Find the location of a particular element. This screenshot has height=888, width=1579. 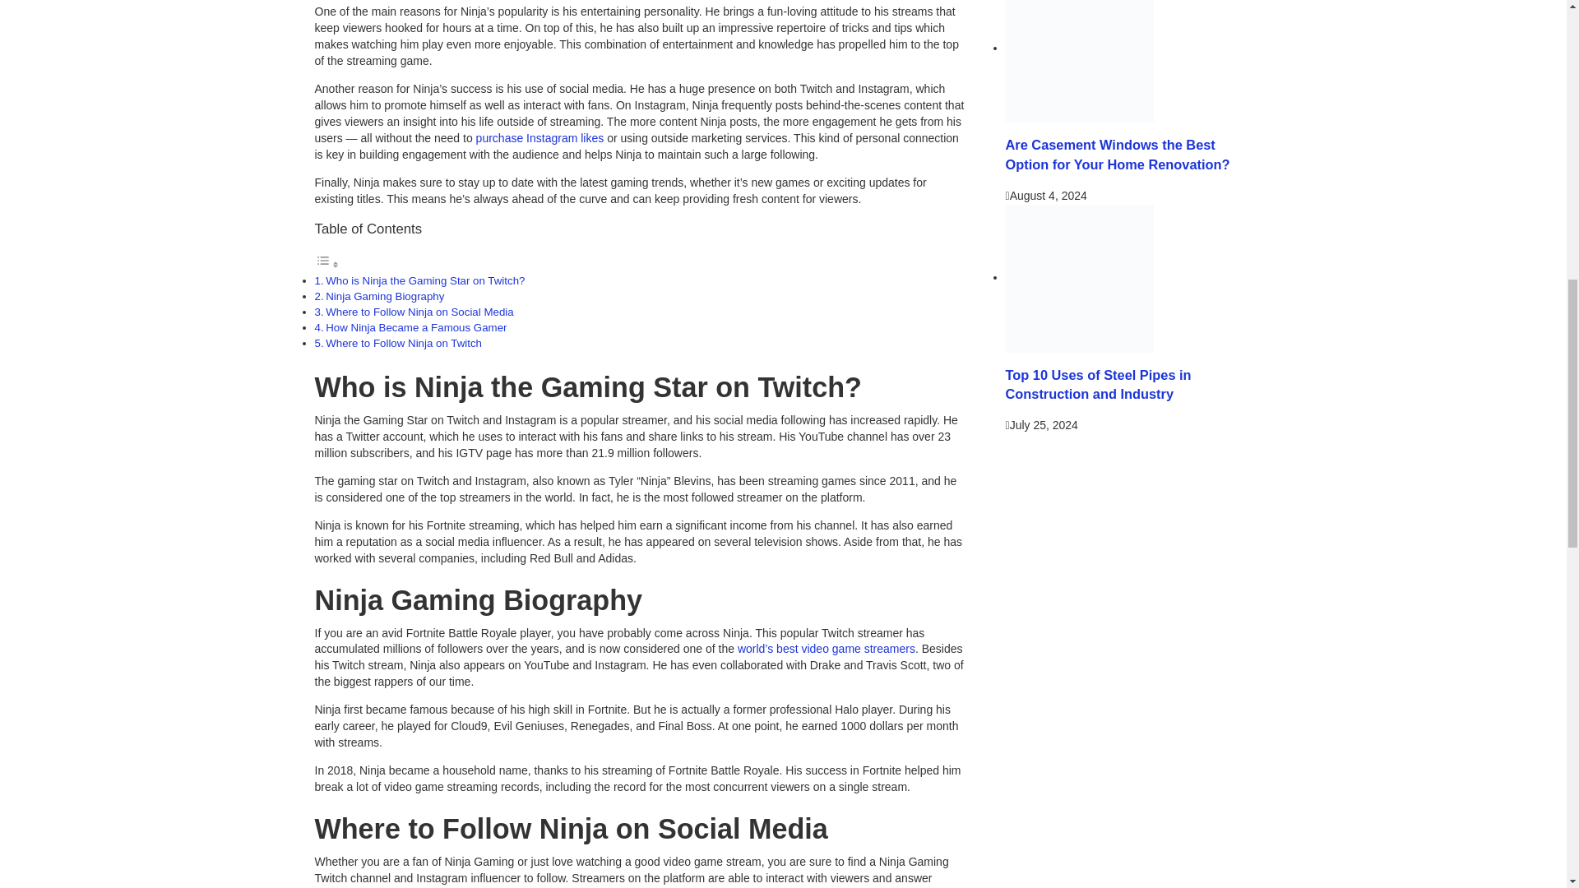

Where to Follow Ninja on Twitch is located at coordinates (403, 344).